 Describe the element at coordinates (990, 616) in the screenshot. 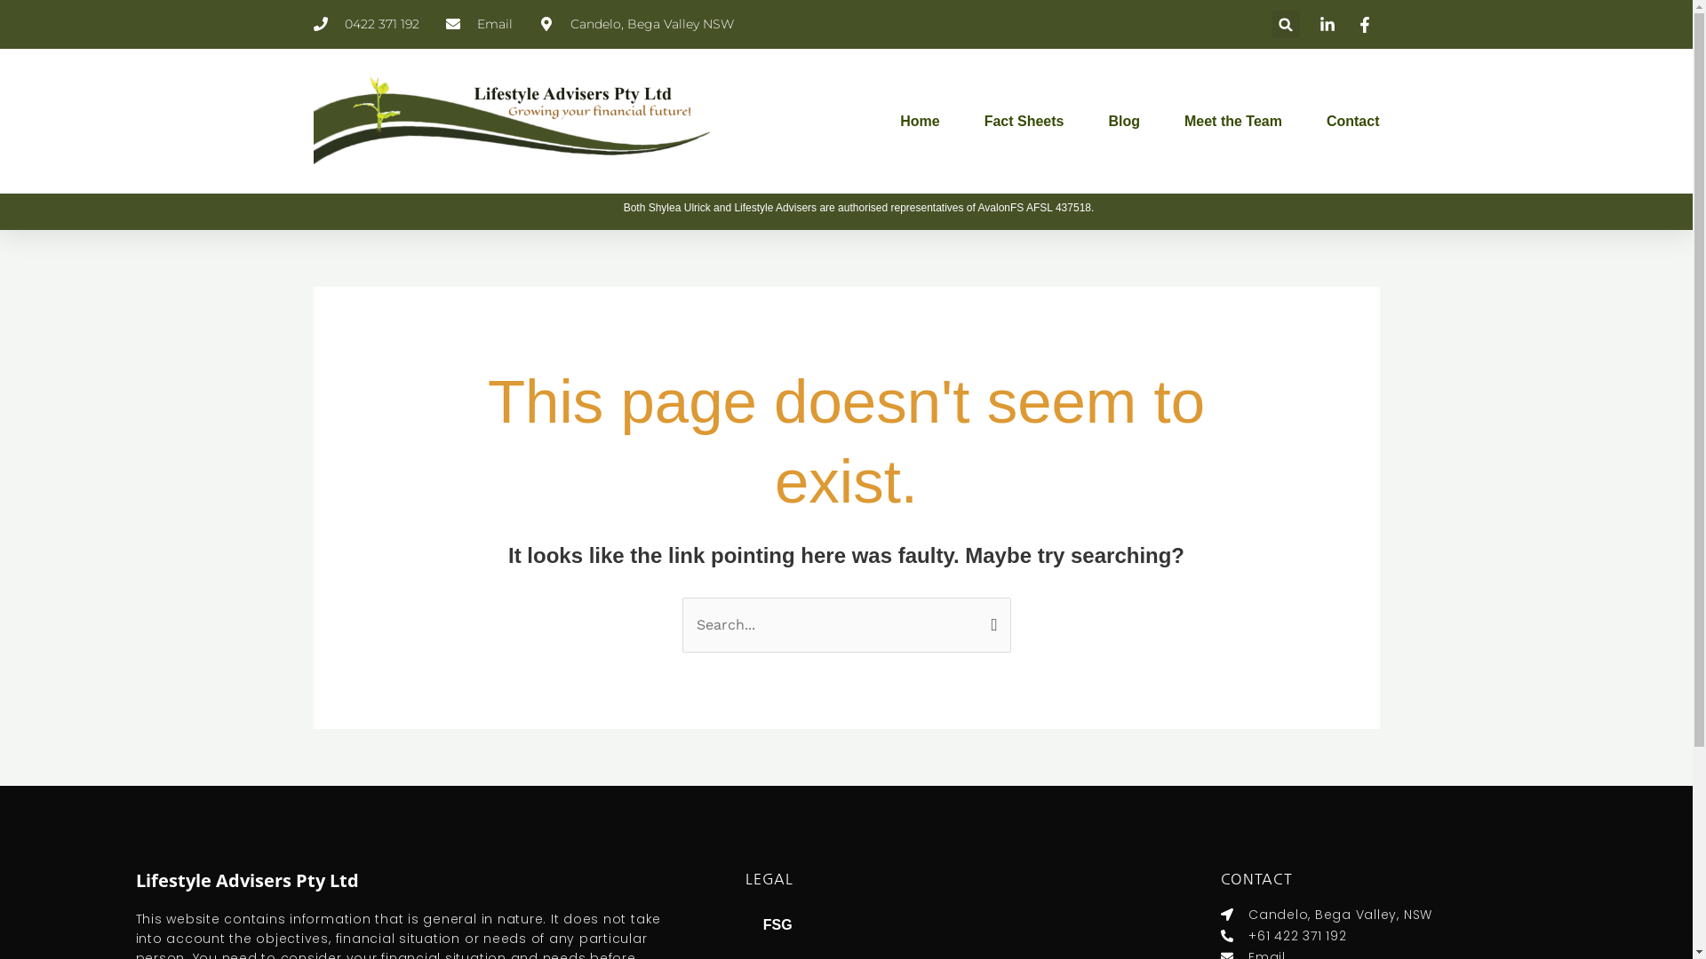

I see `Search` at that location.